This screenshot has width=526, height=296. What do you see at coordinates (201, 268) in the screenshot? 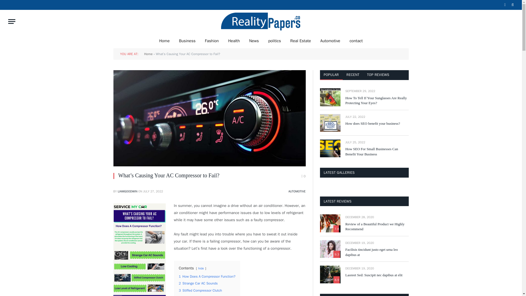
I see `hide` at bounding box center [201, 268].